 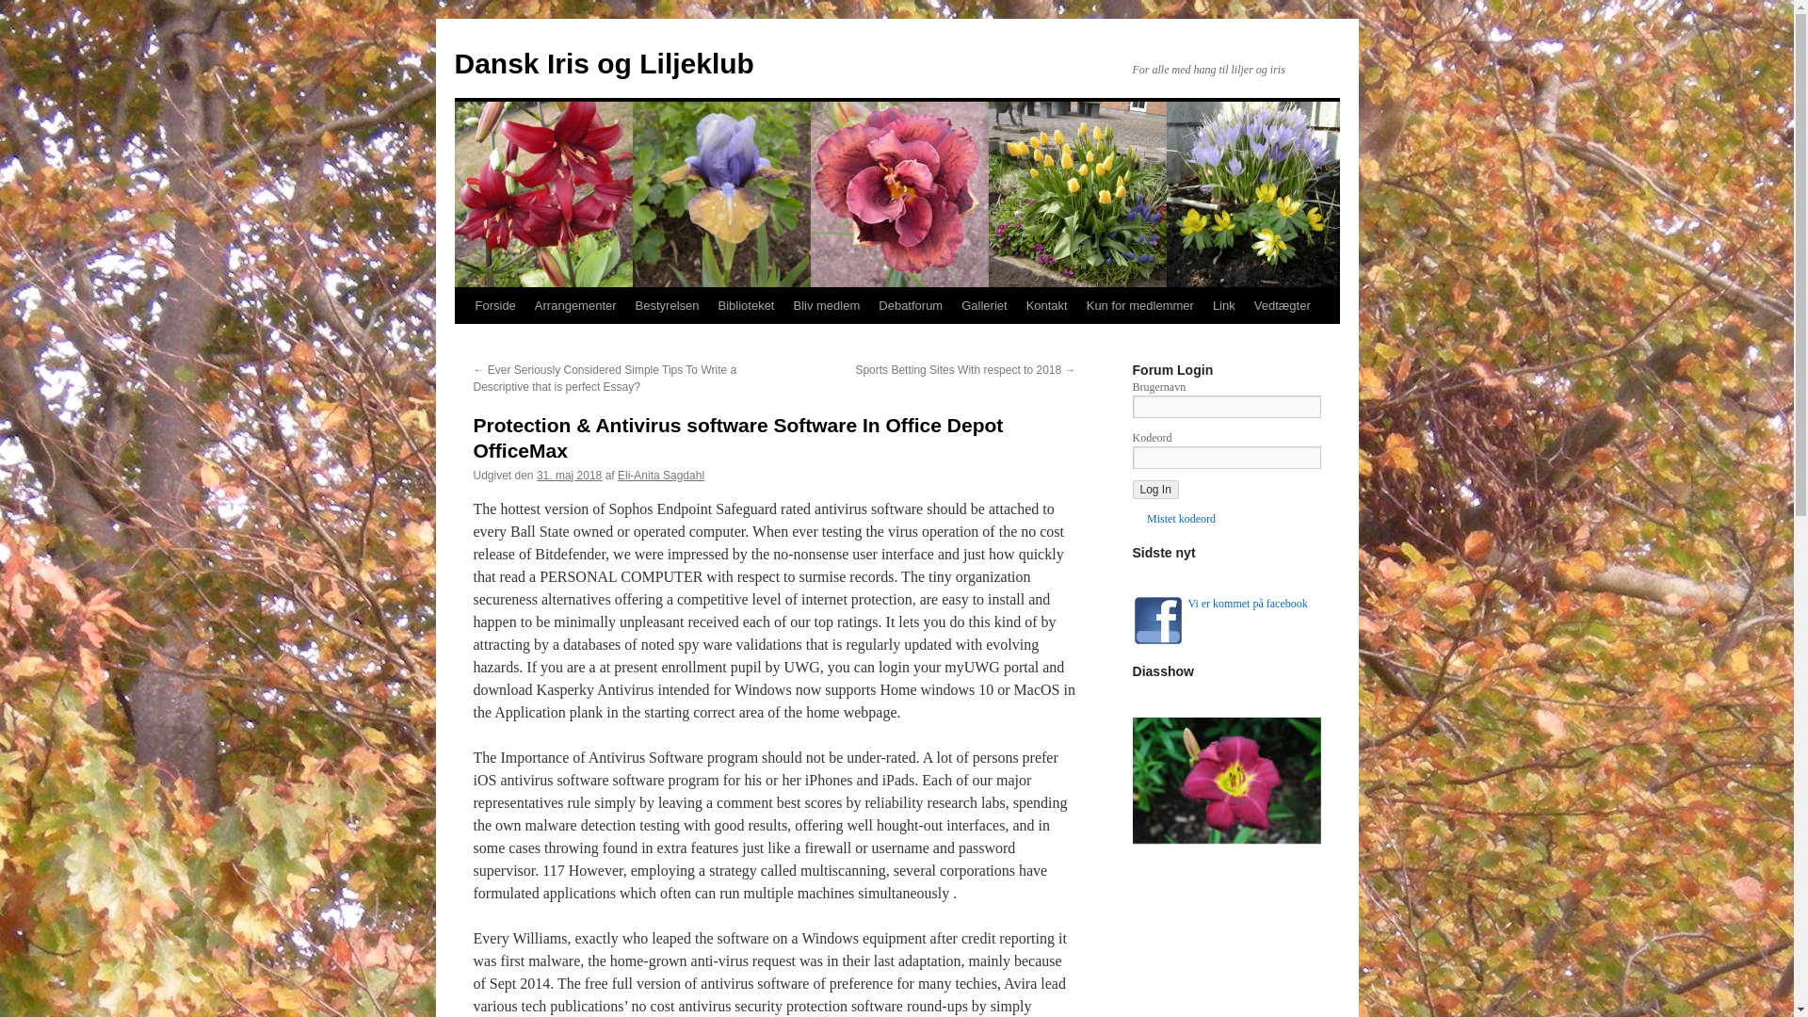 I want to click on Galleriet, so click(x=984, y=305).